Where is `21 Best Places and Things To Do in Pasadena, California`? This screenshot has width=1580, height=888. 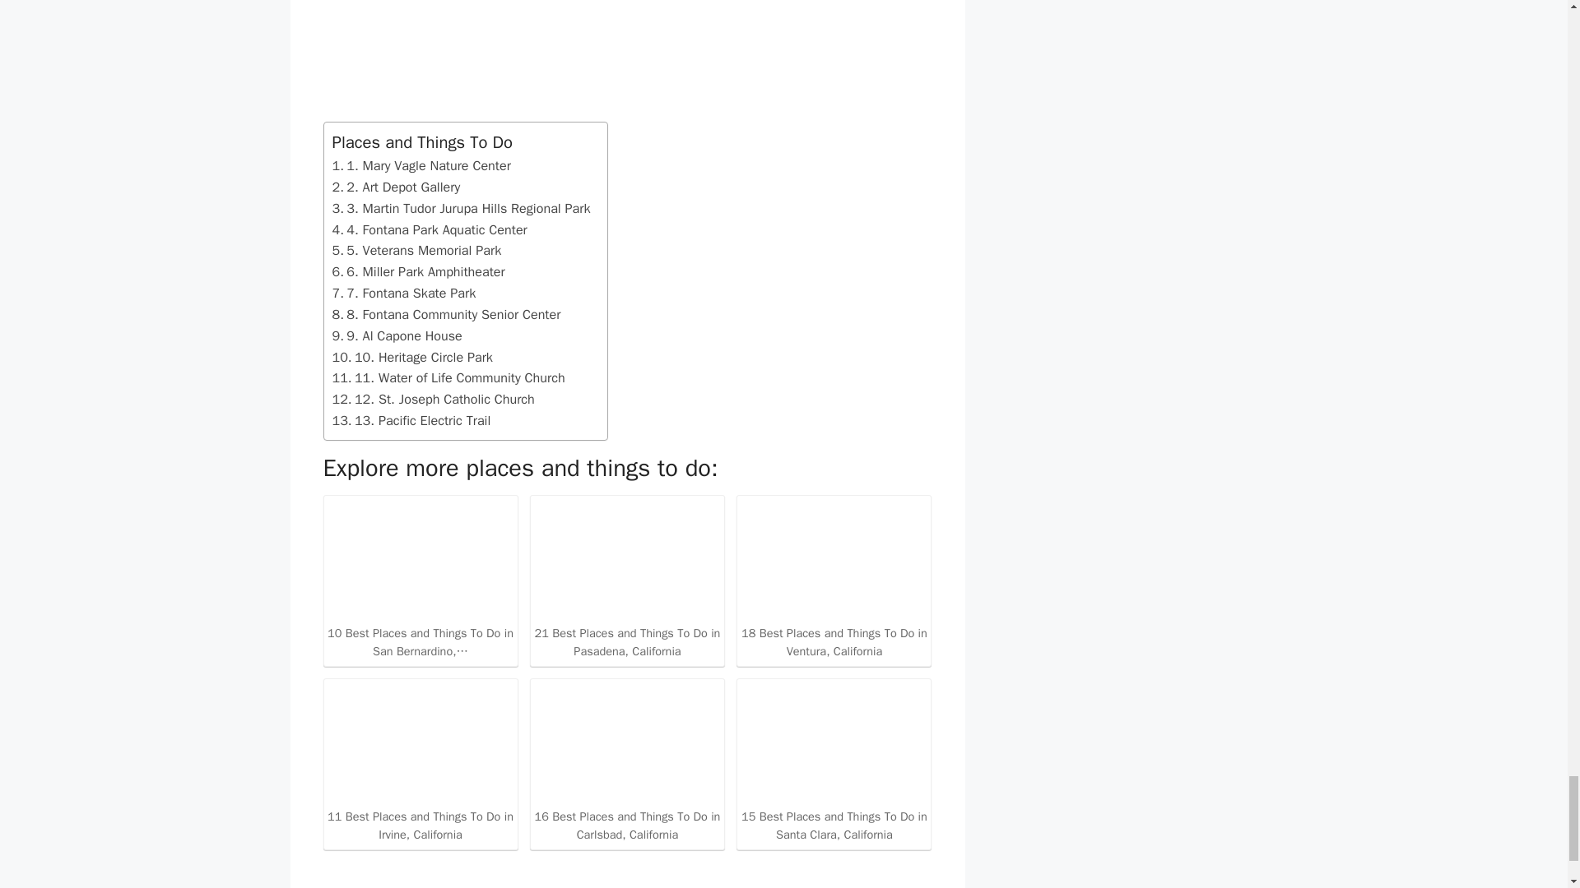 21 Best Places and Things To Do in Pasadena, California is located at coordinates (627, 579).